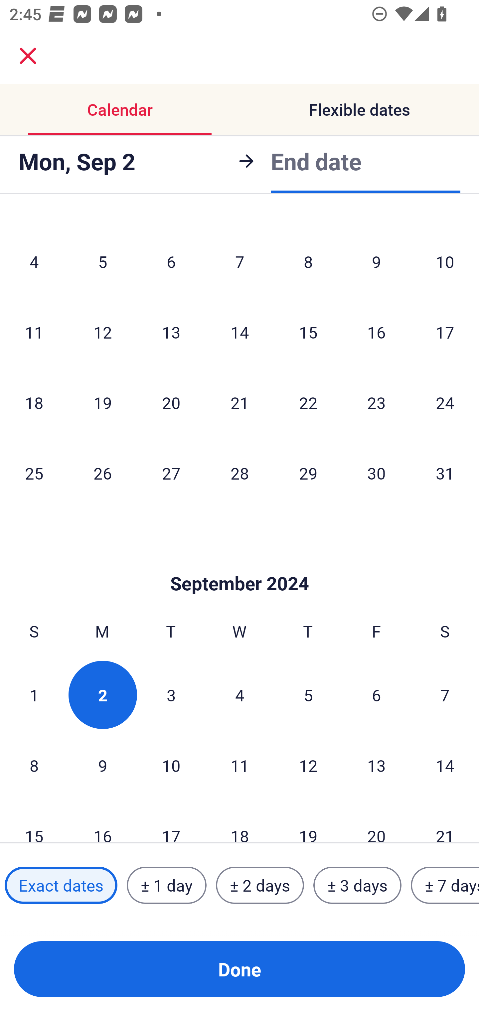 The width and height of the screenshot is (479, 1011). Describe the element at coordinates (445, 695) in the screenshot. I see `7 Saturday, September 7, 2024` at that location.